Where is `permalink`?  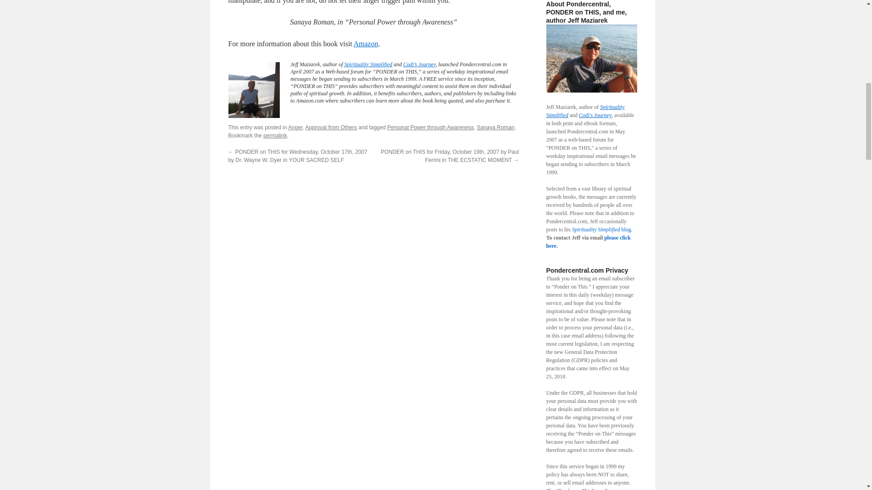
permalink is located at coordinates (275, 135).